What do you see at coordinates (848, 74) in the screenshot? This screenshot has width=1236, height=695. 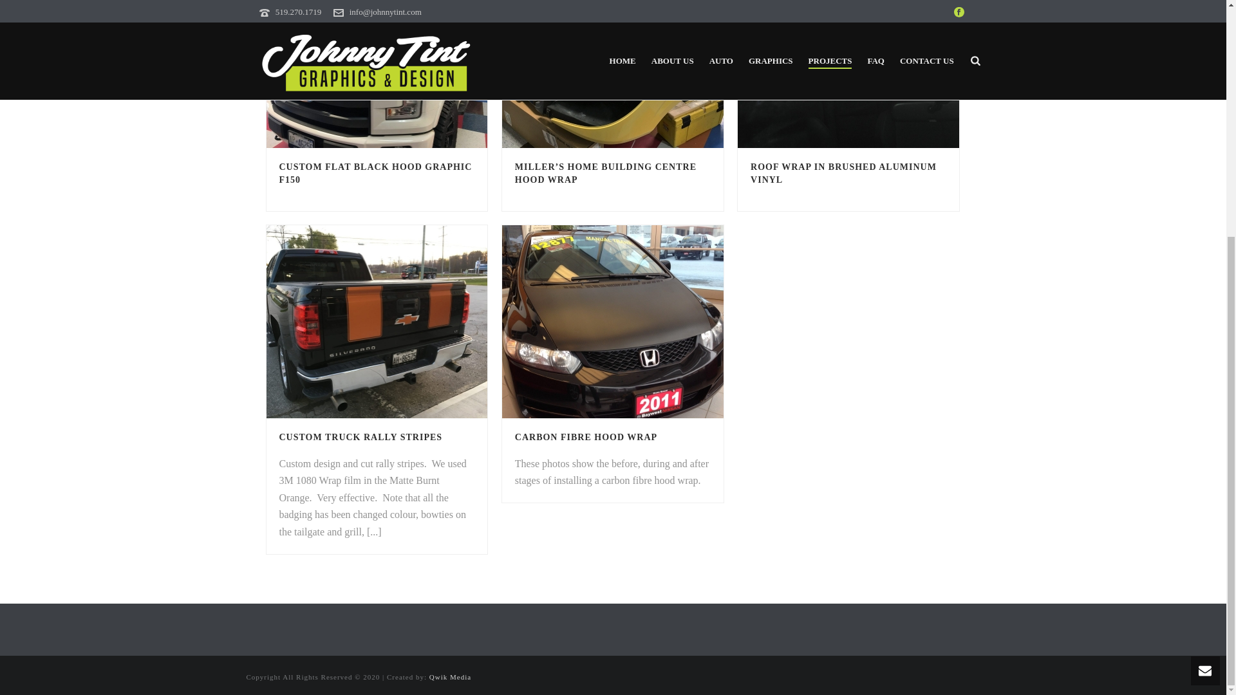 I see `Roof wrap in brushed aluminum vinyl` at bounding box center [848, 74].